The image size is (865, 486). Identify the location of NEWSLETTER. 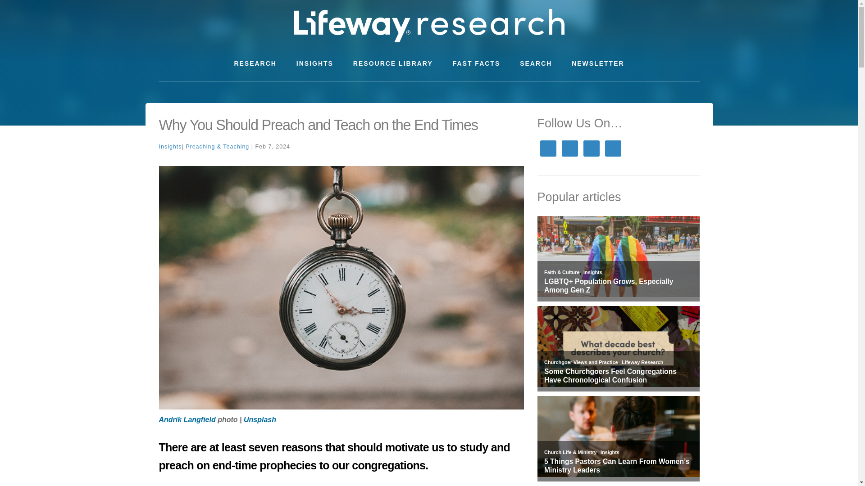
(598, 63).